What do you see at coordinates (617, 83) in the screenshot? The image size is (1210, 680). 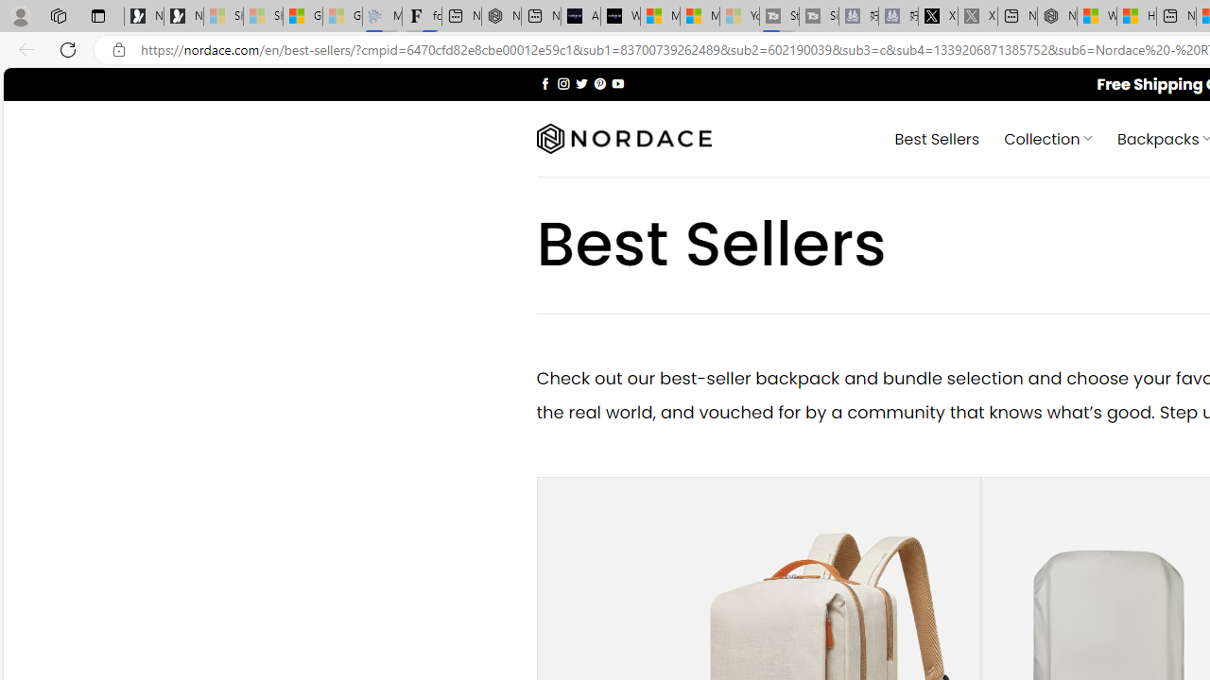 I see `Follow on YouTube` at bounding box center [617, 83].